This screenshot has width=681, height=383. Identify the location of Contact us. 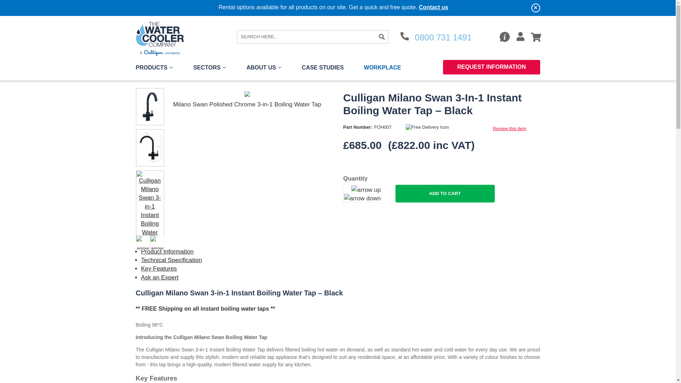
(433, 7).